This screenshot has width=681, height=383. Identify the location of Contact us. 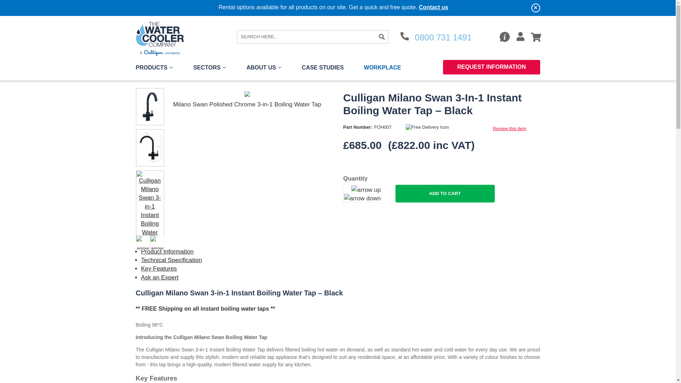
(433, 7).